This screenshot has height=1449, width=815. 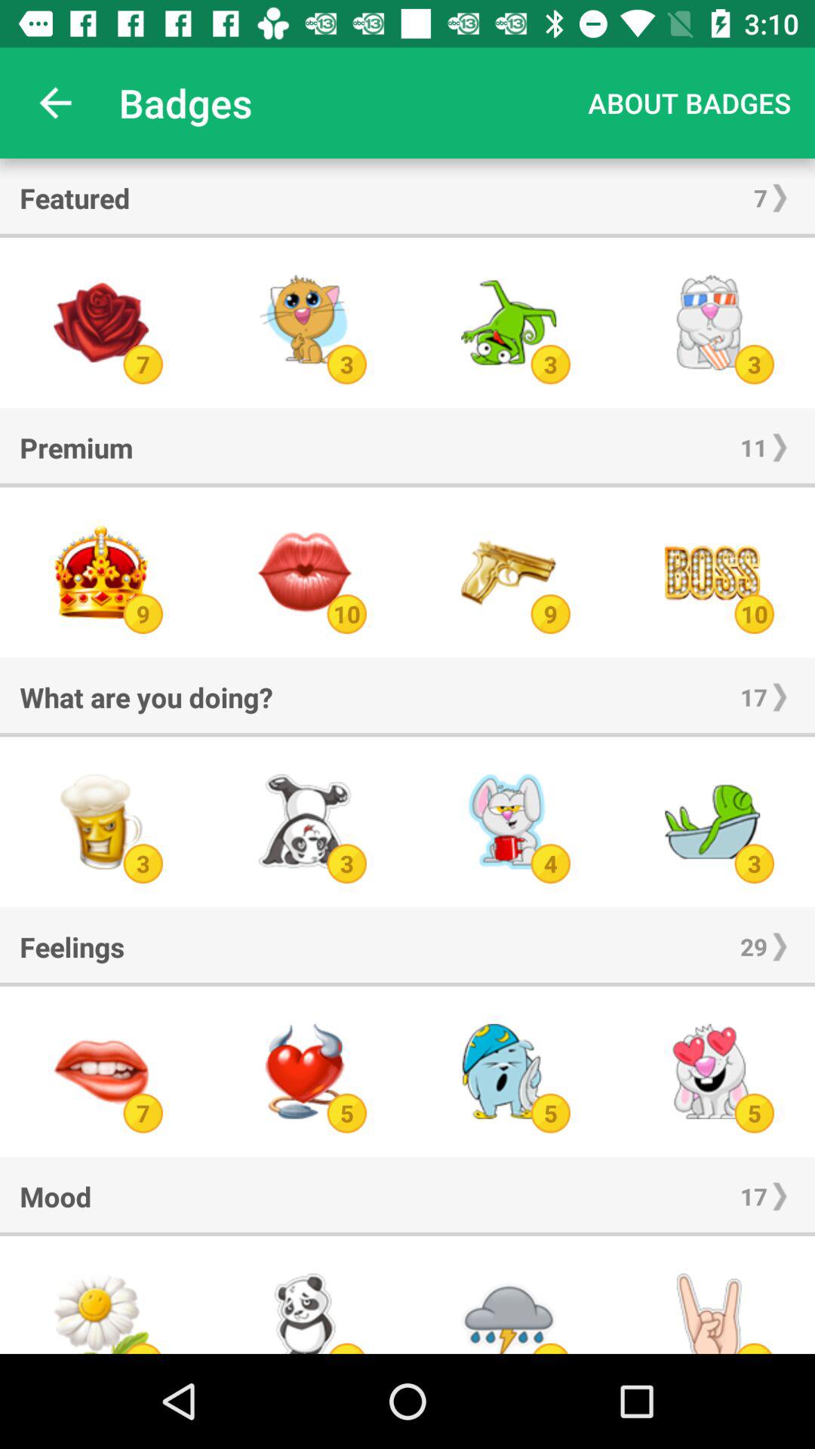 What do you see at coordinates (690, 103) in the screenshot?
I see `jump until about badges` at bounding box center [690, 103].